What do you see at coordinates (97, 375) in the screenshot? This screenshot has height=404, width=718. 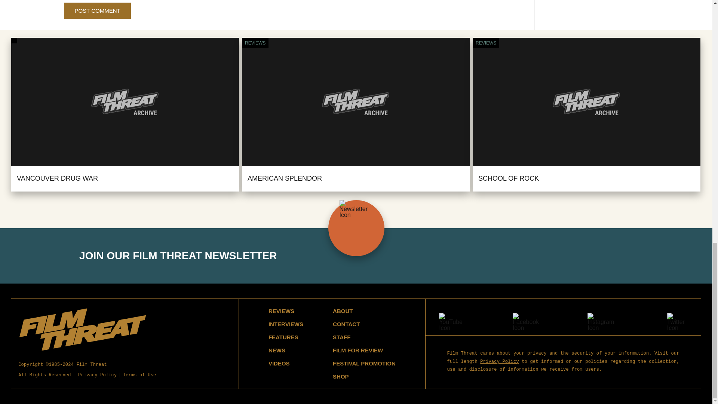 I see `Privacy Policy` at bounding box center [97, 375].